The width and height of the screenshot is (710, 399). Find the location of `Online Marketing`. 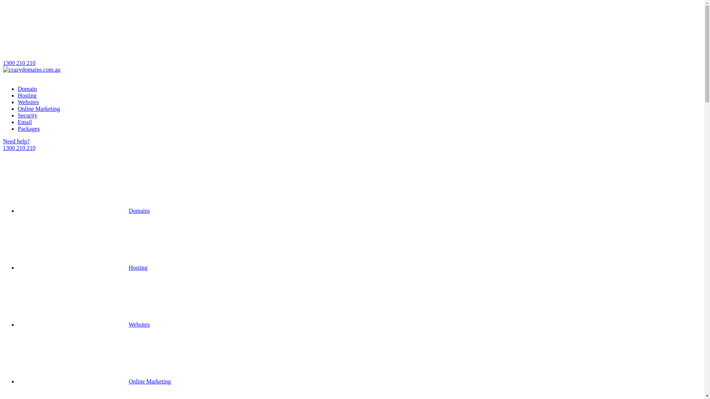

Online Marketing is located at coordinates (39, 109).